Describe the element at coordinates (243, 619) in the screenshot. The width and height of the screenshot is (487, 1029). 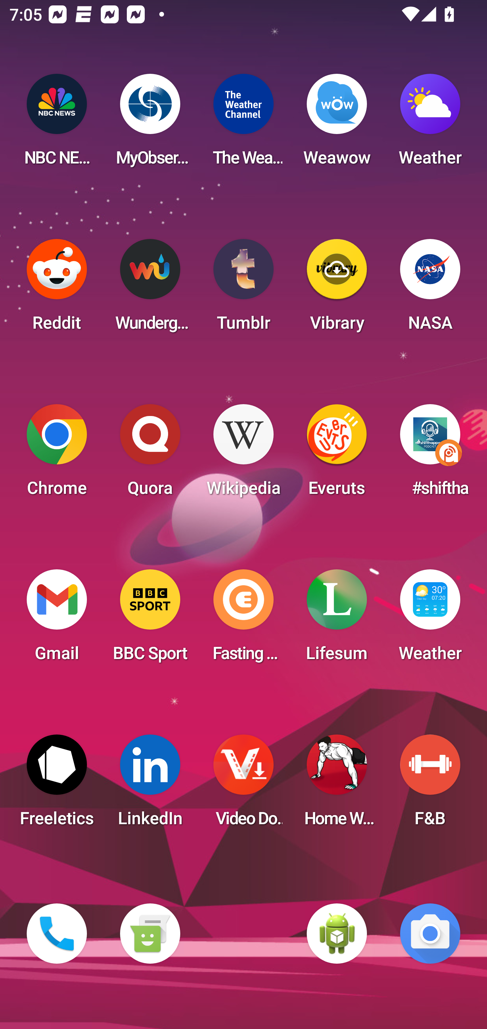
I see `Fasting Coach` at that location.